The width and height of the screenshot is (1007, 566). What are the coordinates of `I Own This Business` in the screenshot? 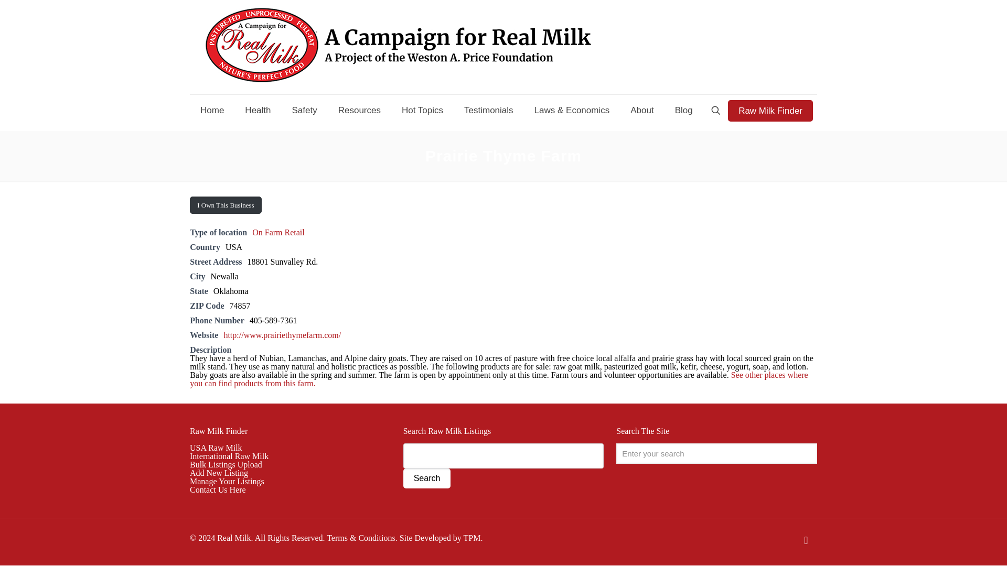 It's located at (226, 205).